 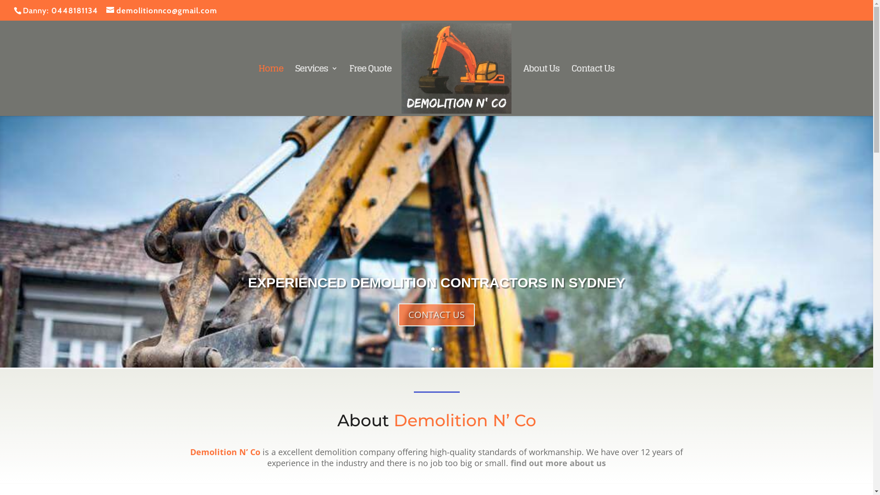 What do you see at coordinates (440, 349) in the screenshot?
I see `2` at bounding box center [440, 349].